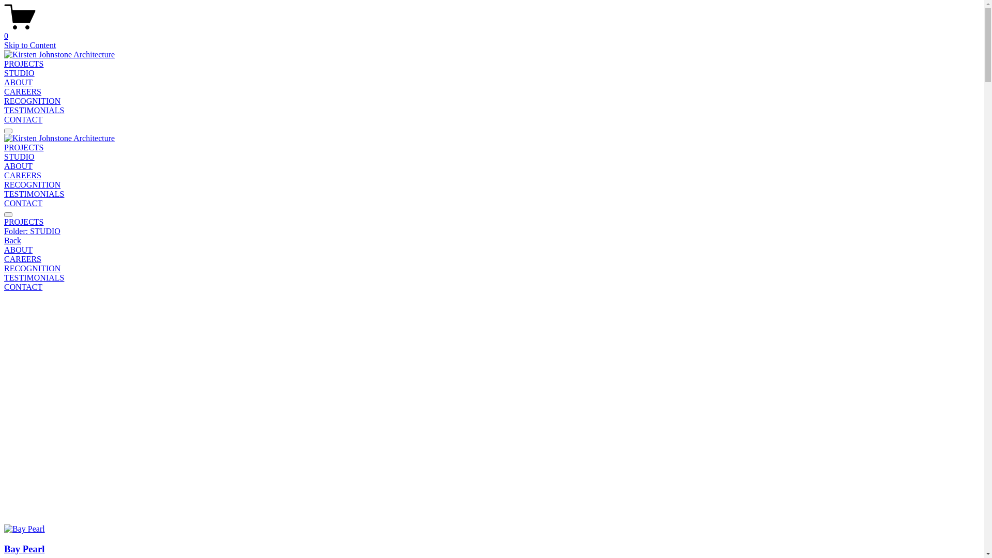  Describe the element at coordinates (19, 83) in the screenshot. I see `ABOUT` at that location.